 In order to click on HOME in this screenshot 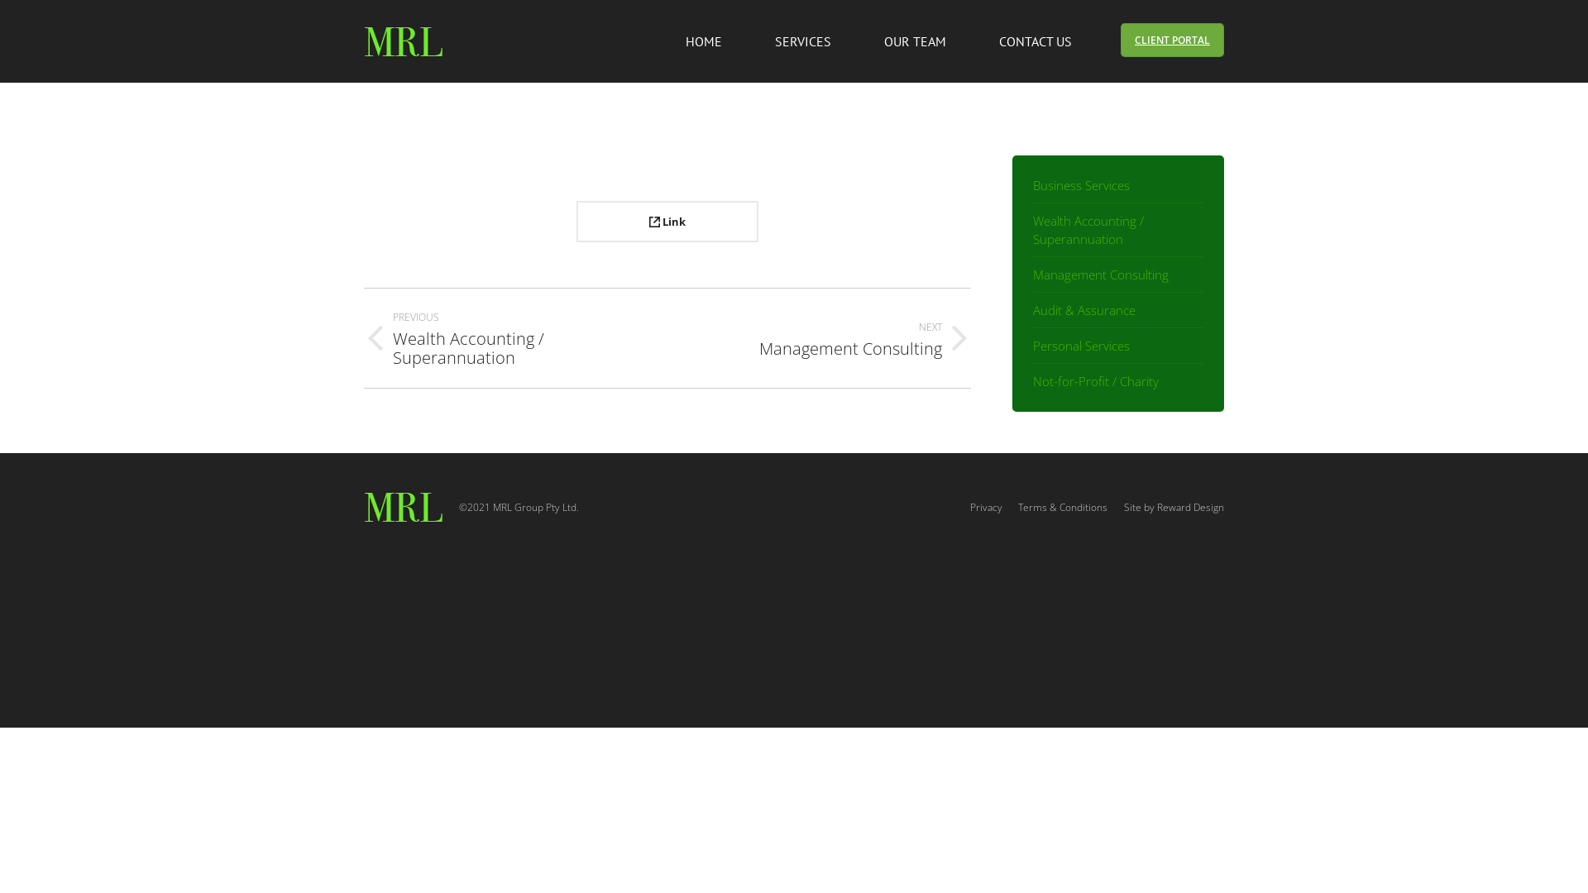, I will do `click(704, 41)`.